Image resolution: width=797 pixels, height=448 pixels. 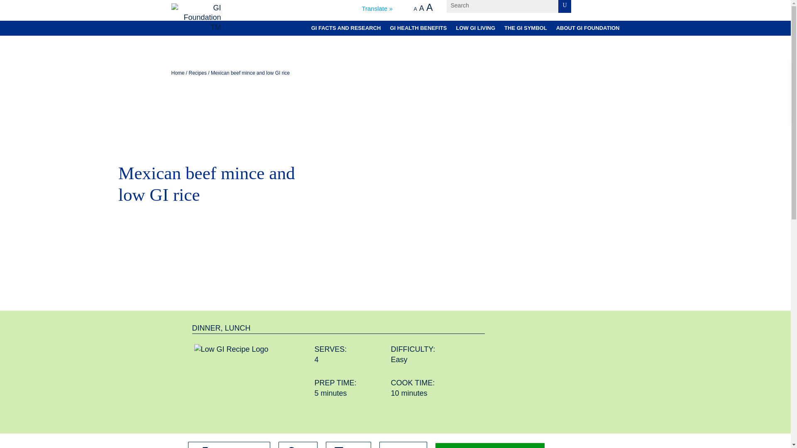 What do you see at coordinates (526, 29) in the screenshot?
I see `THE GI SYMBOL` at bounding box center [526, 29].